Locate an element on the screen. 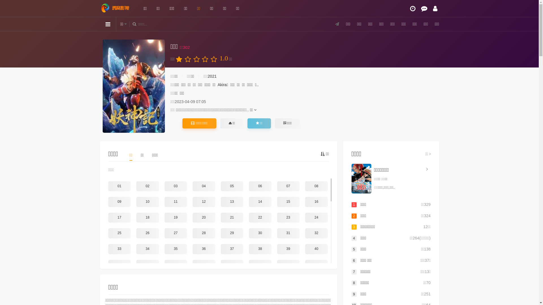 The height and width of the screenshot is (305, 543). 13 is located at coordinates (232, 202).